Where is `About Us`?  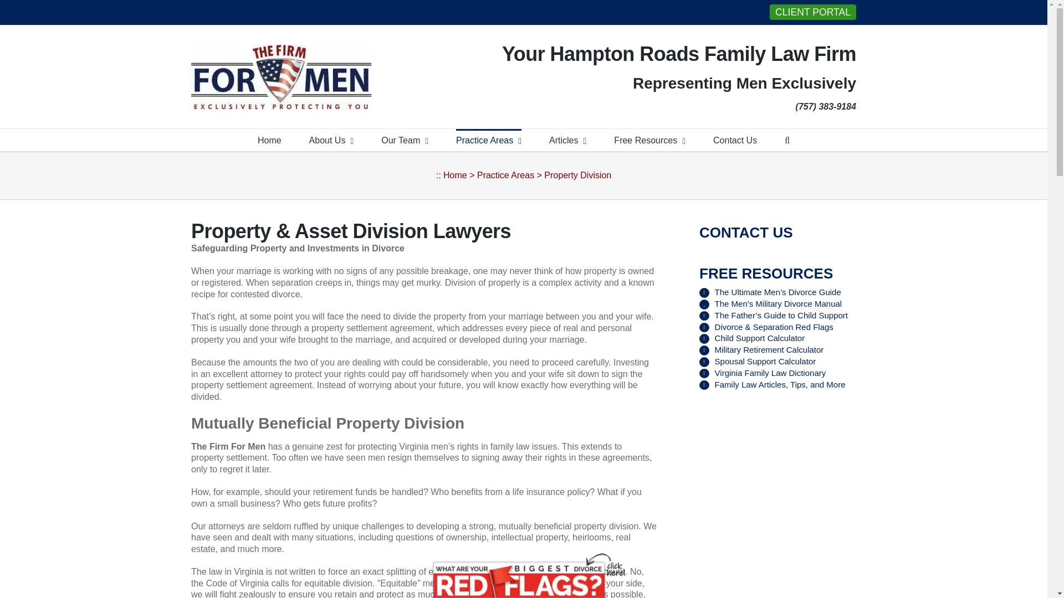 About Us is located at coordinates (331, 140).